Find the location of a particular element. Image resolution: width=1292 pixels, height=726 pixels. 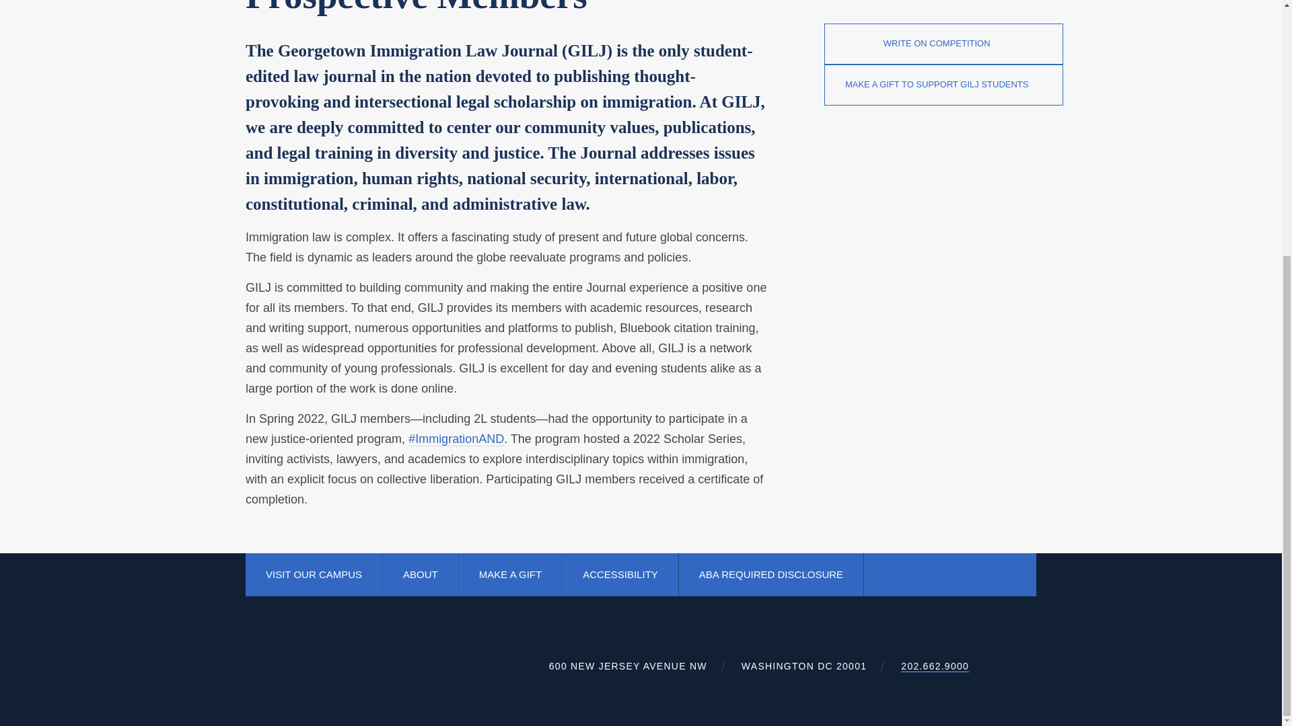

YouTube is located at coordinates (986, 573).